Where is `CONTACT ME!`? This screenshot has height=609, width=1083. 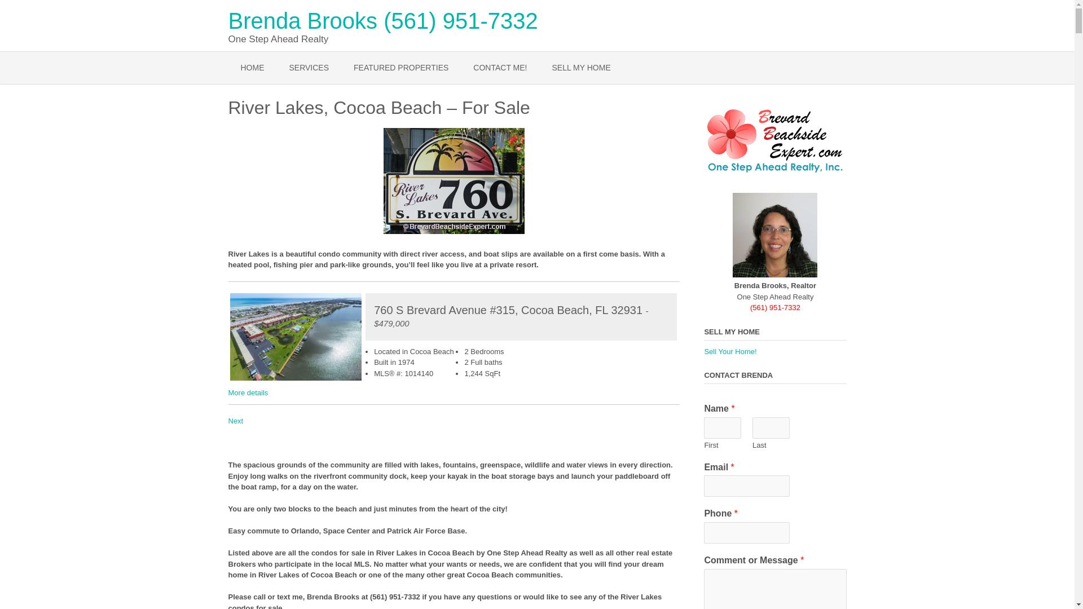 CONTACT ME! is located at coordinates (500, 68).